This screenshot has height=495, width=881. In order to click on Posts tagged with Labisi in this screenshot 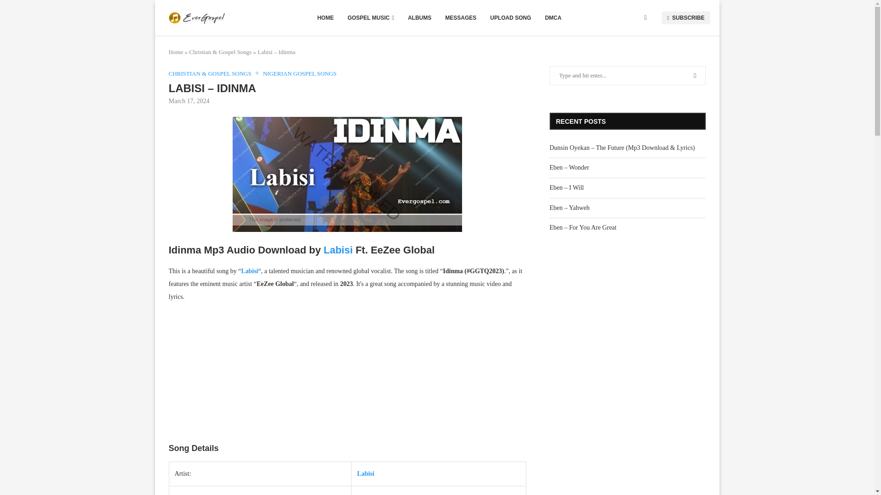, I will do `click(365, 474)`.